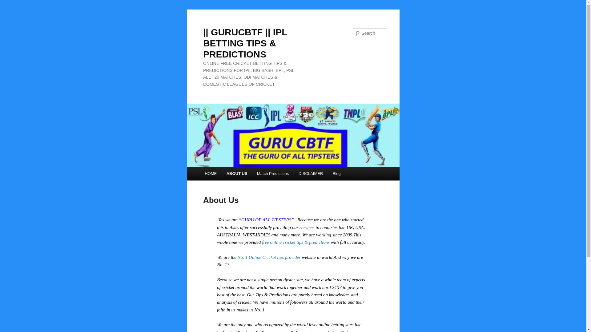  Describe the element at coordinates (311, 173) in the screenshot. I see `DISCLAIMER` at that location.